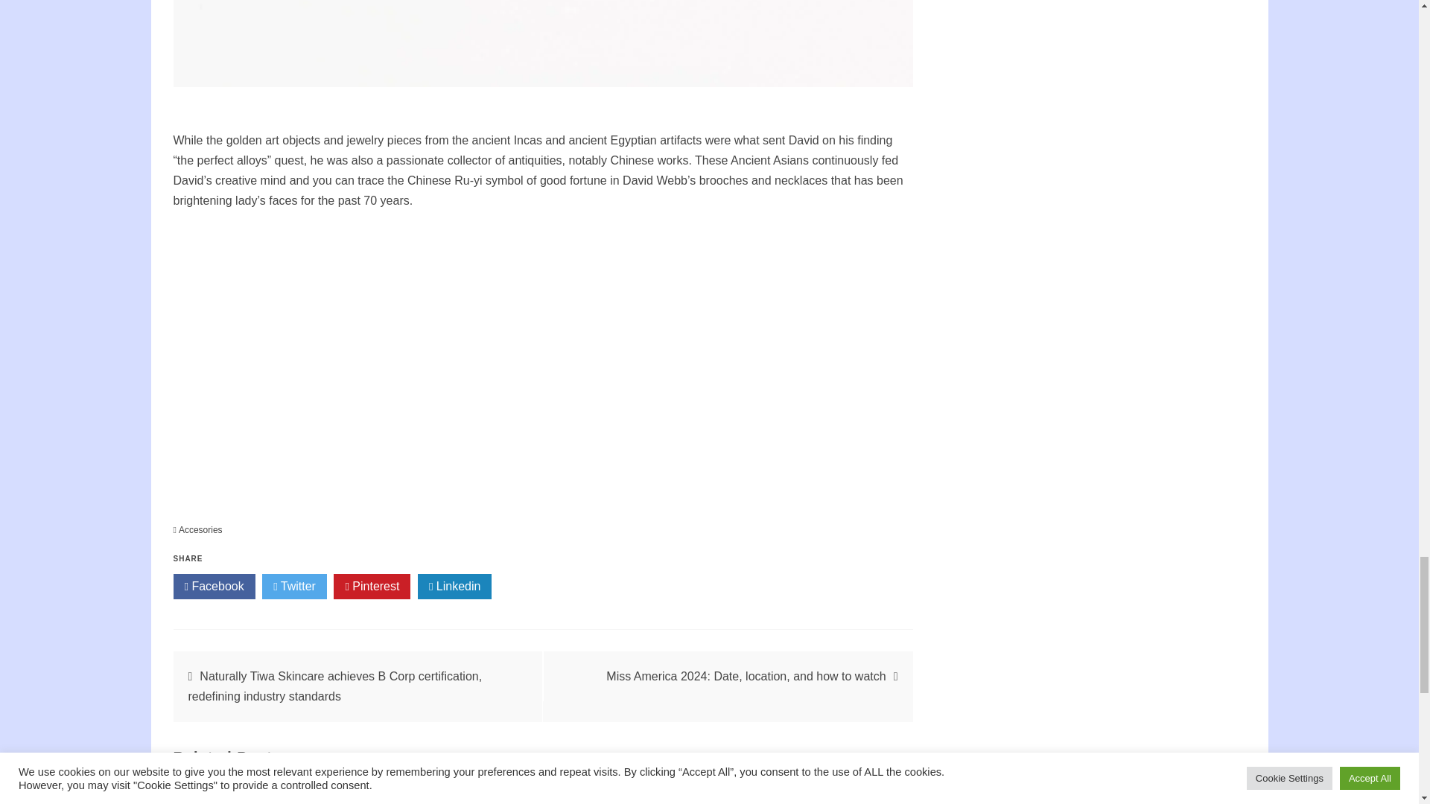  What do you see at coordinates (746, 676) in the screenshot?
I see `Miss America 2024: Date, location, and how to watch` at bounding box center [746, 676].